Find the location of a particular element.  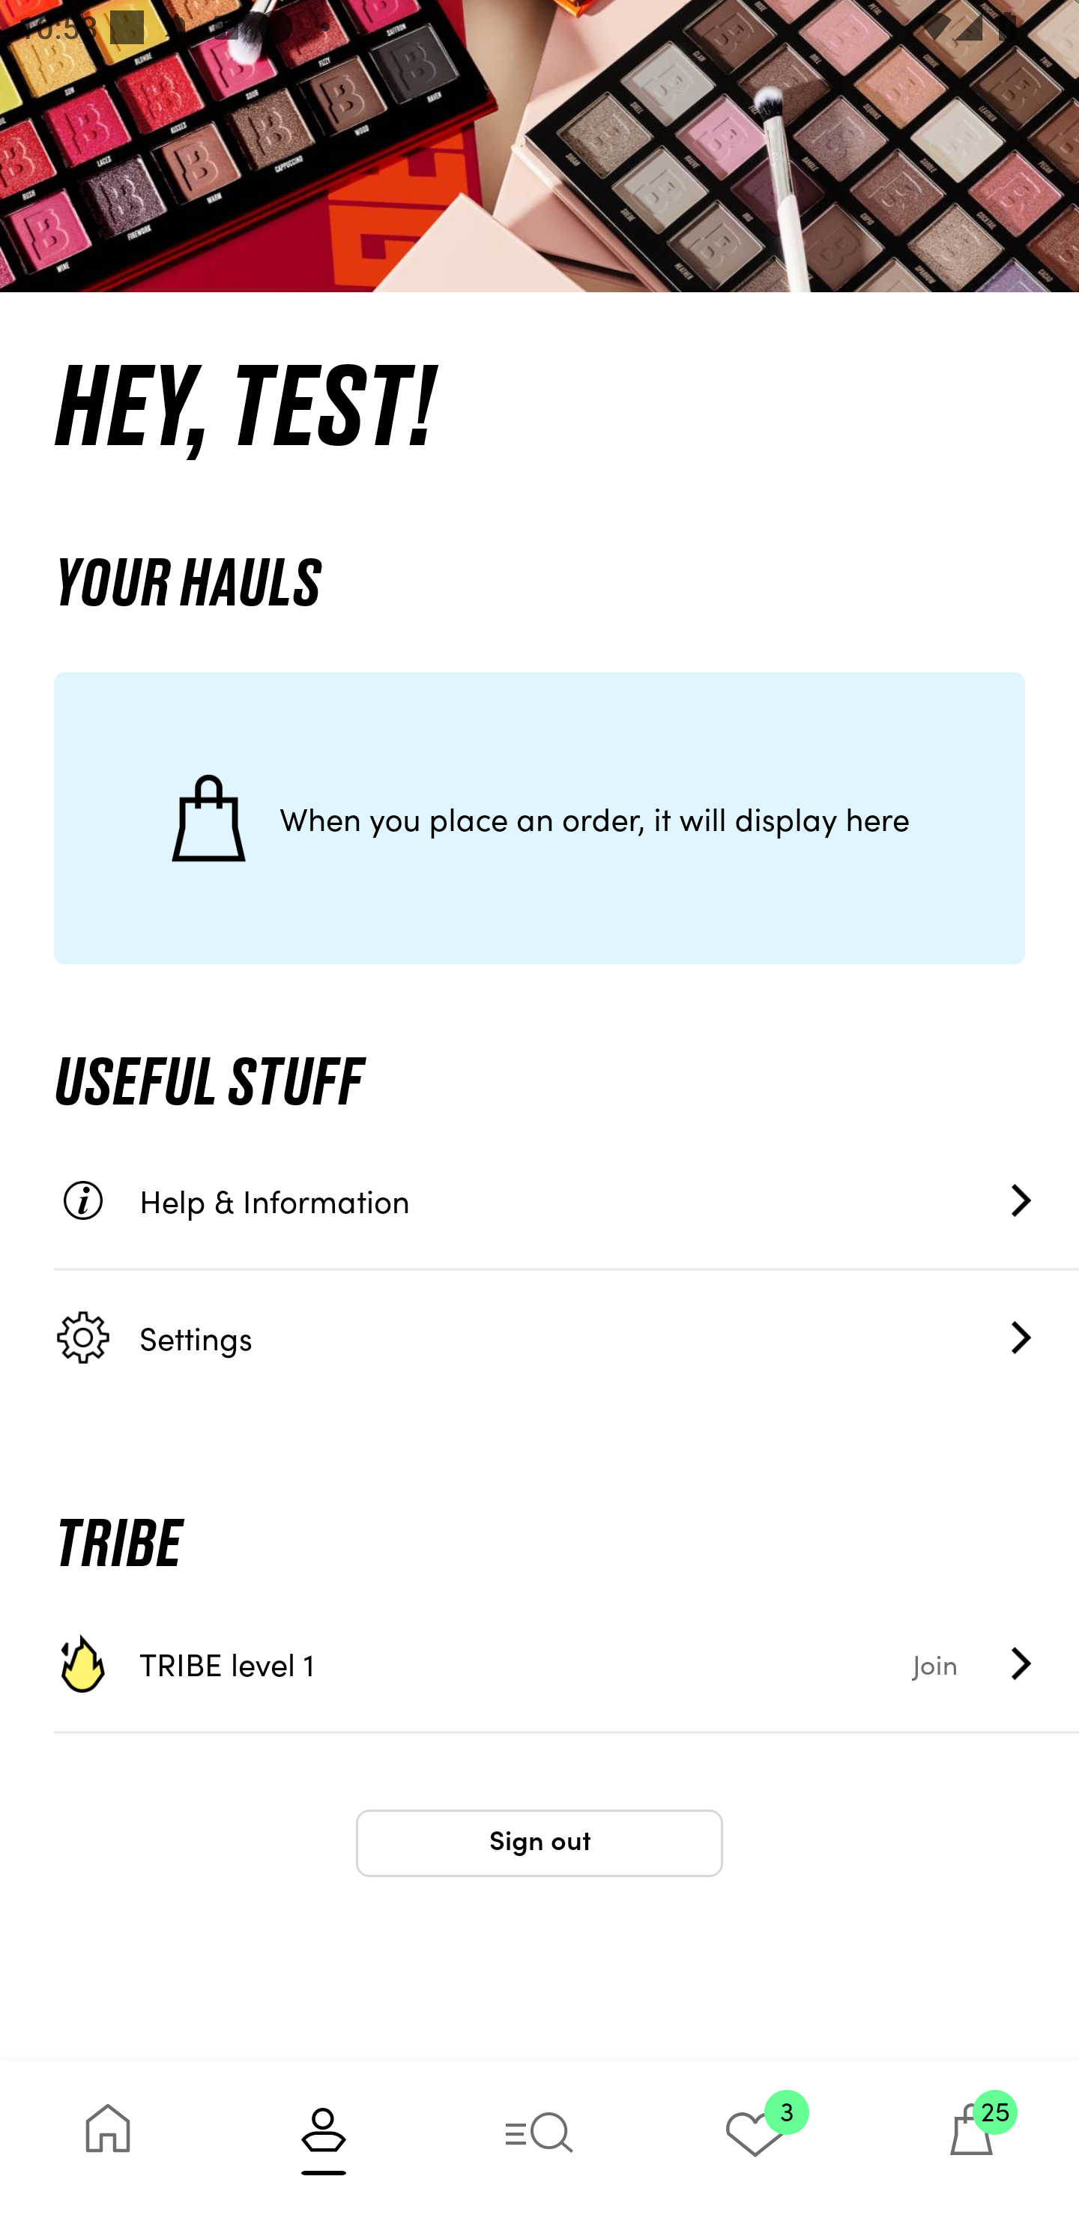

25 is located at coordinates (971, 2139).